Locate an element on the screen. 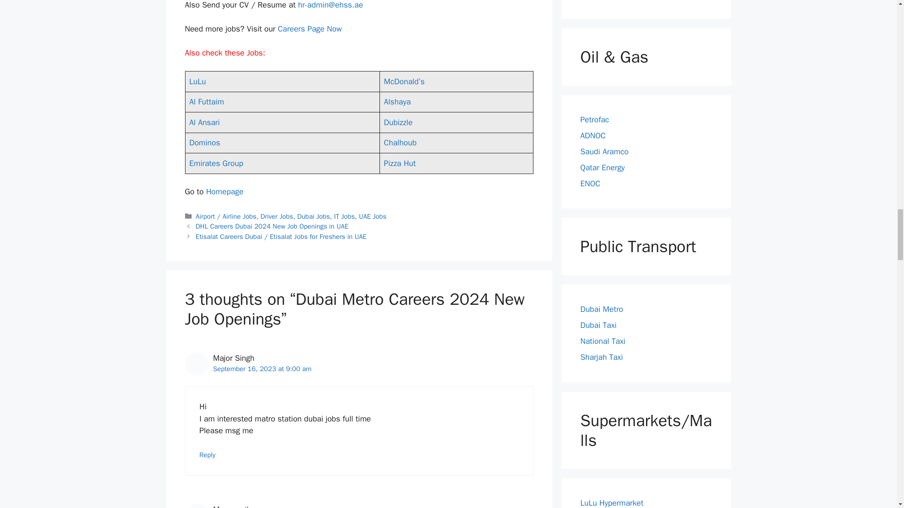 Image resolution: width=904 pixels, height=508 pixels. DHL Careers Dubai 2024 New Job Openings in UAE is located at coordinates (272, 226).